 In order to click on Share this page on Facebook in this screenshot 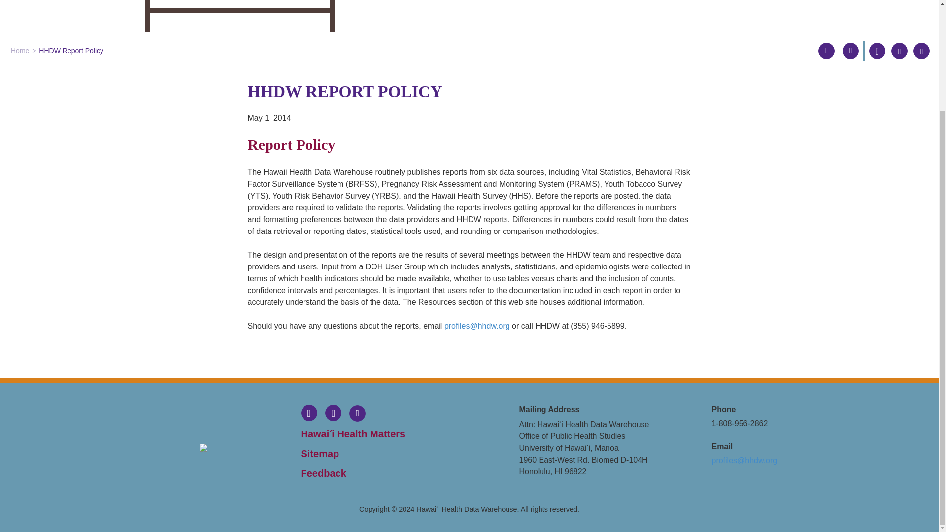, I will do `click(877, 51)`.